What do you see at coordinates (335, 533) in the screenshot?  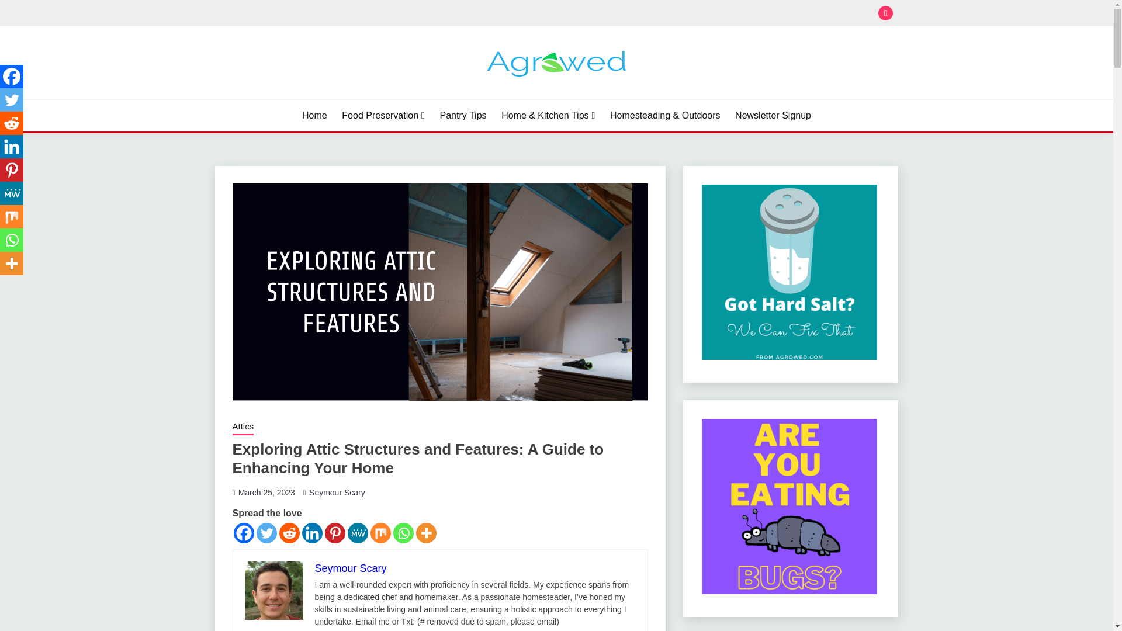 I see `Pinterest` at bounding box center [335, 533].